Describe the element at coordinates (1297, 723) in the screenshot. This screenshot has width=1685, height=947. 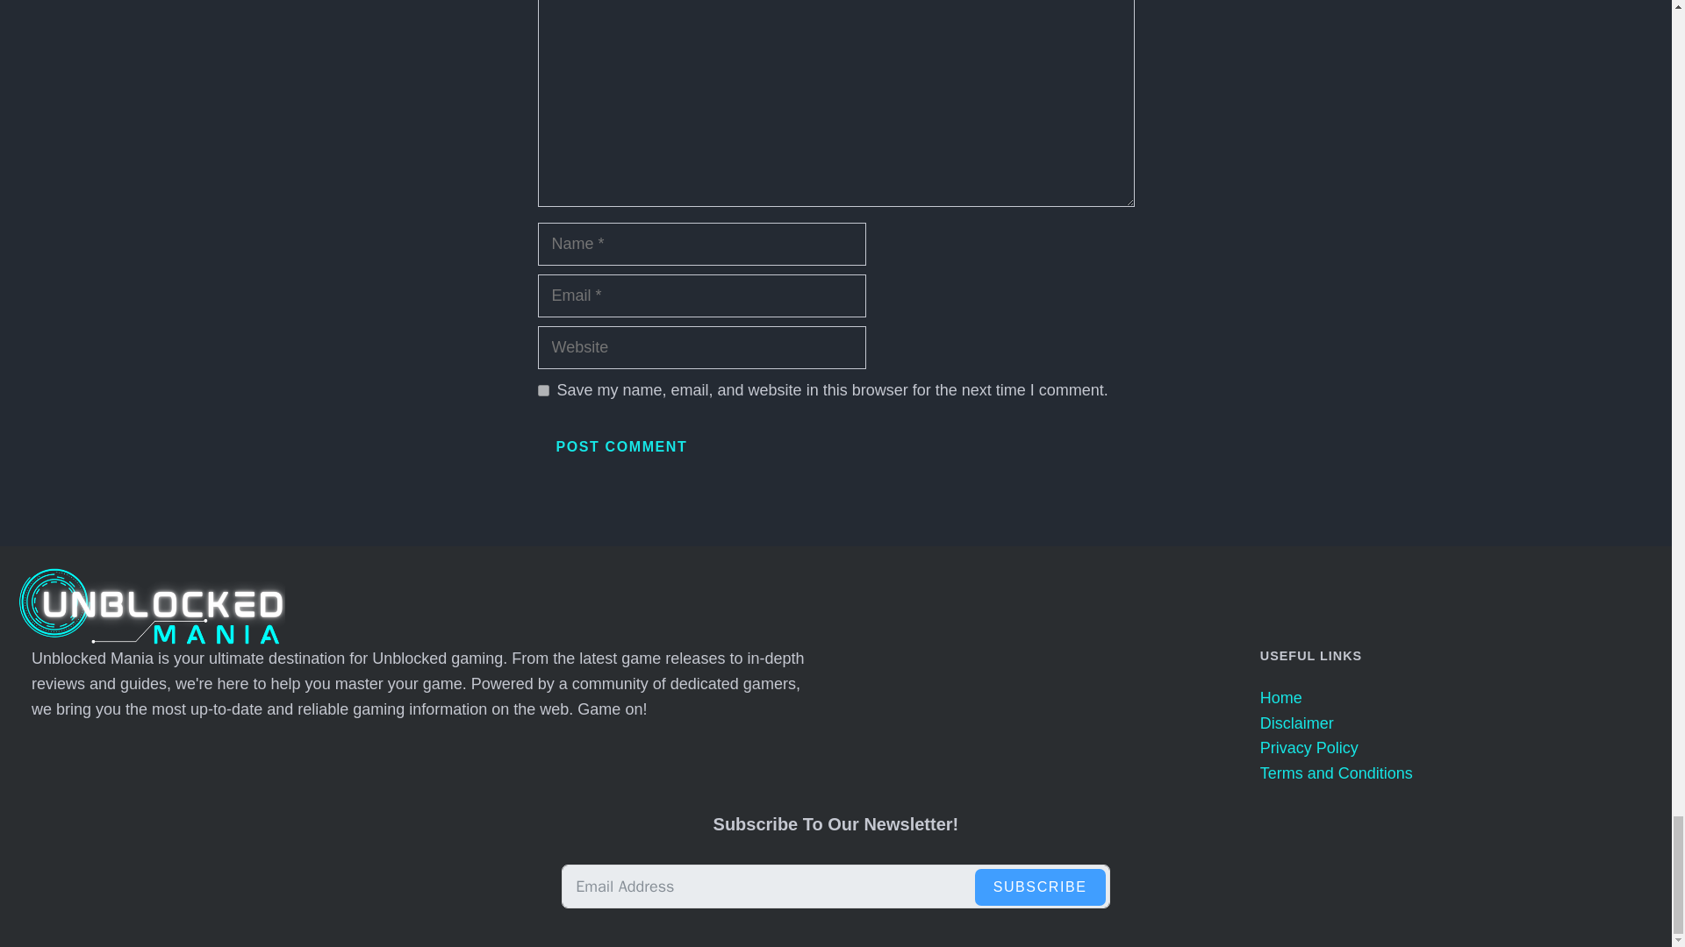
I see `Disclaimer` at that location.